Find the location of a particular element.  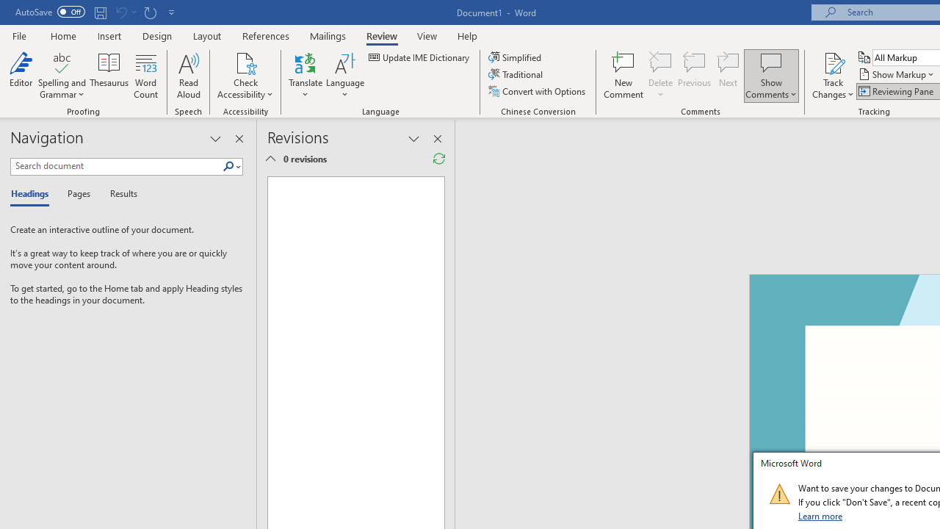

Learn more is located at coordinates (821, 516).